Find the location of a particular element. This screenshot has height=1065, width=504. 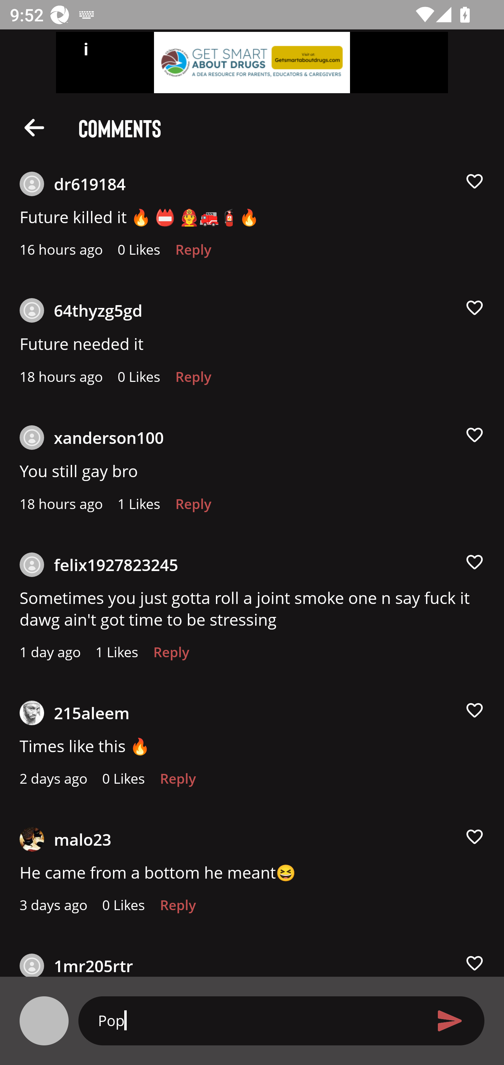

Reply is located at coordinates (193, 507).